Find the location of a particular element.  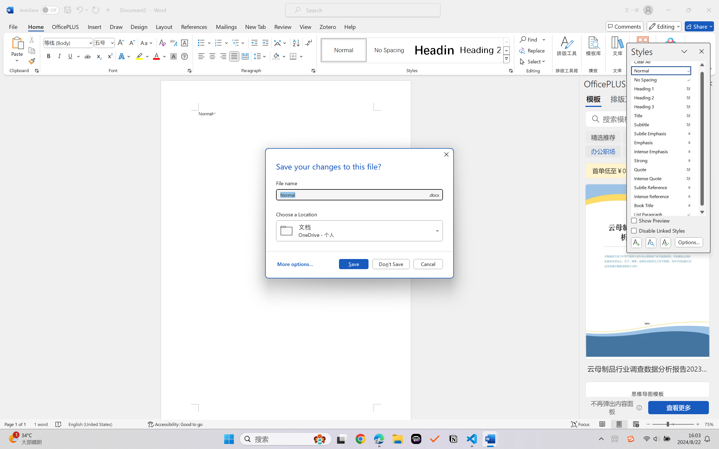

Notion is located at coordinates (453, 439).